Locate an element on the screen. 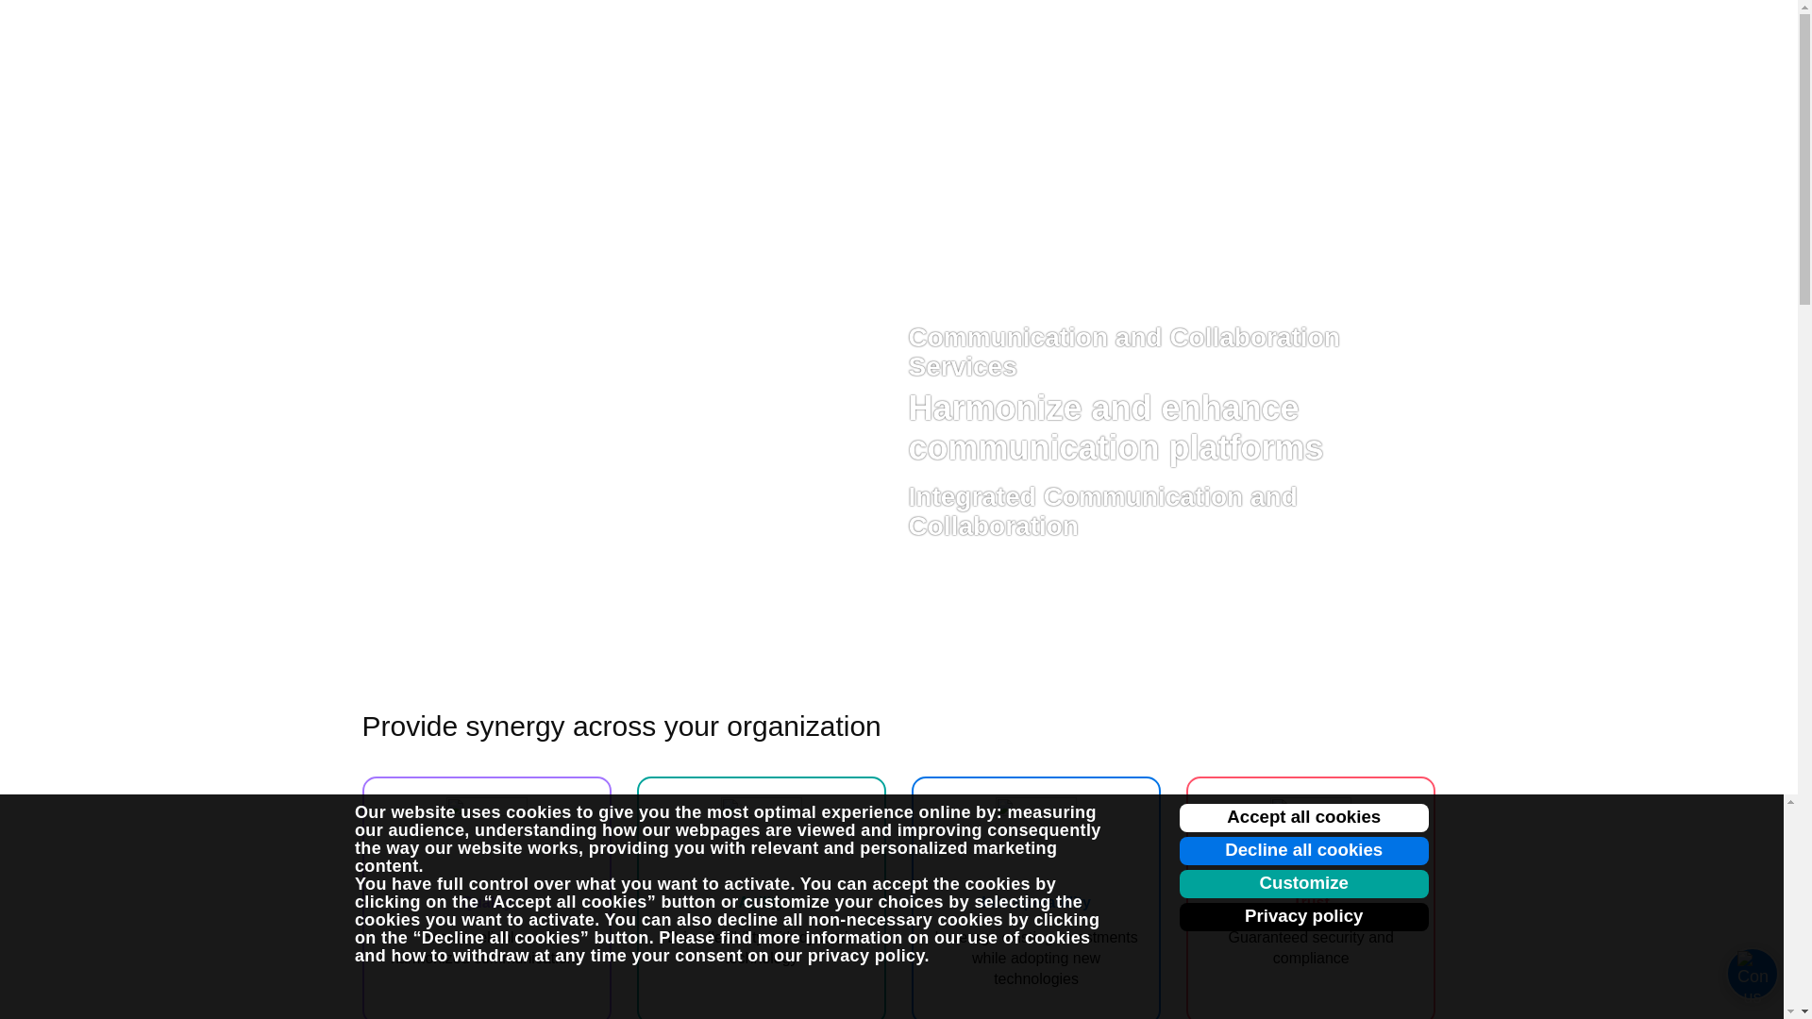  Careers is located at coordinates (1291, 34).